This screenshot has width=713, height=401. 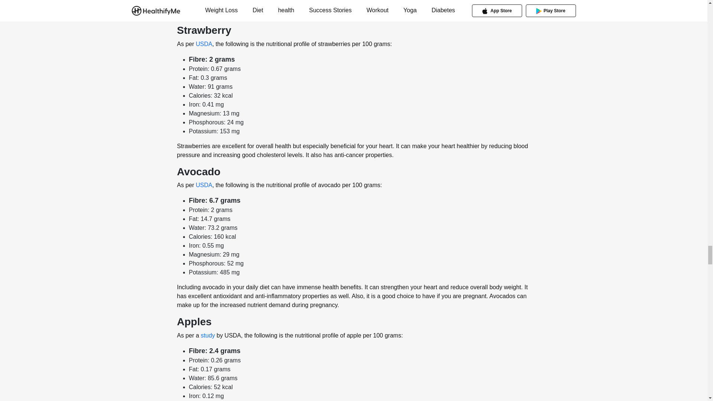 What do you see at coordinates (207, 335) in the screenshot?
I see `study` at bounding box center [207, 335].